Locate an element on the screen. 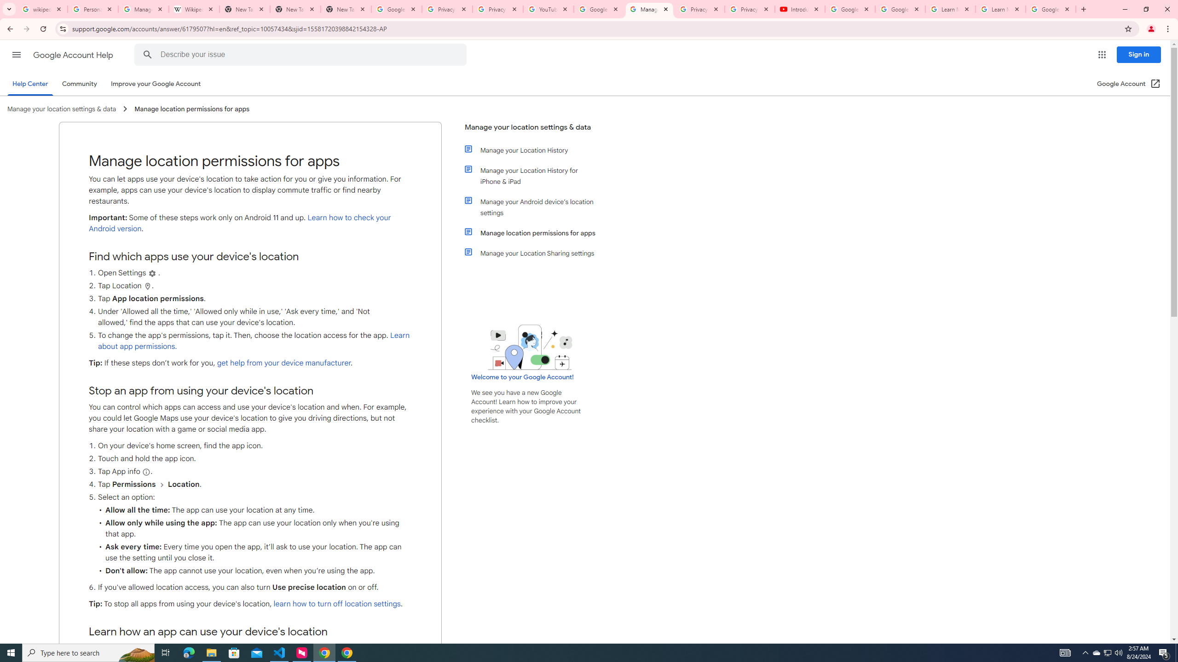 This screenshot has width=1178, height=662. Improve your Google Account is located at coordinates (156, 84).